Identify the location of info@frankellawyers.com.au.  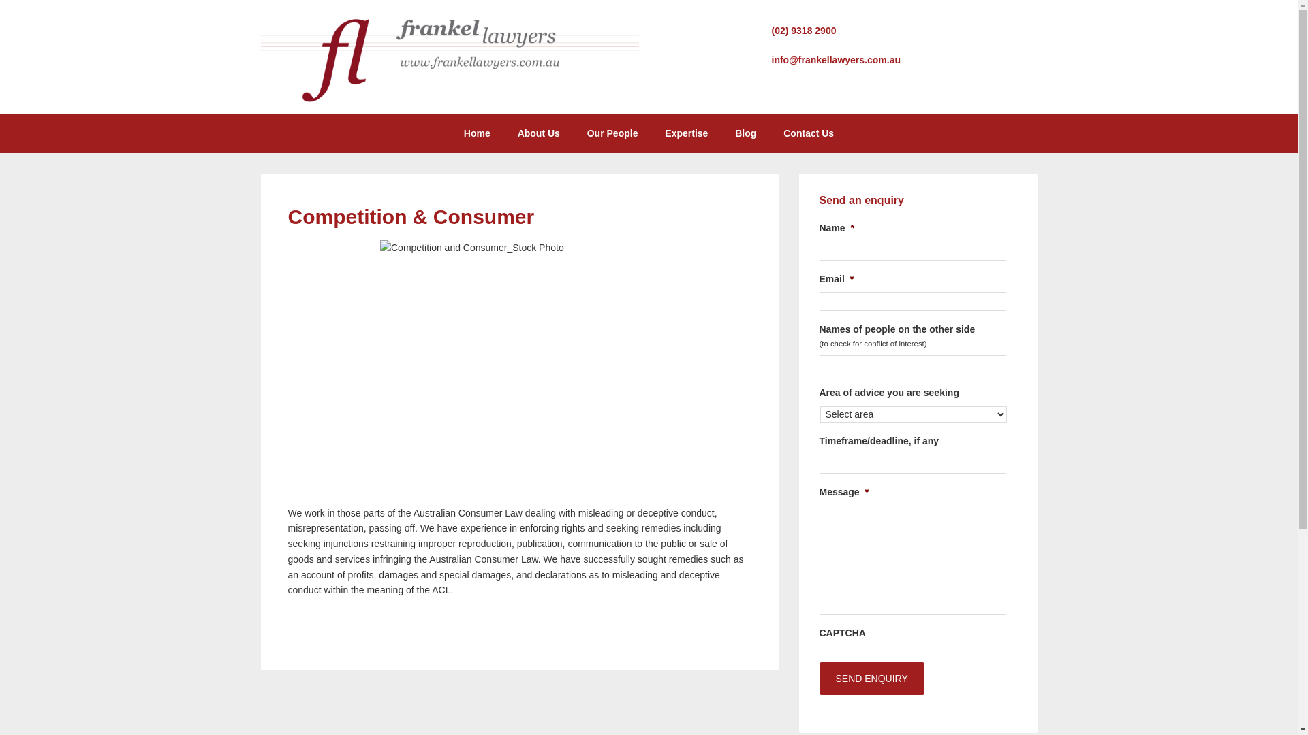
(836, 60).